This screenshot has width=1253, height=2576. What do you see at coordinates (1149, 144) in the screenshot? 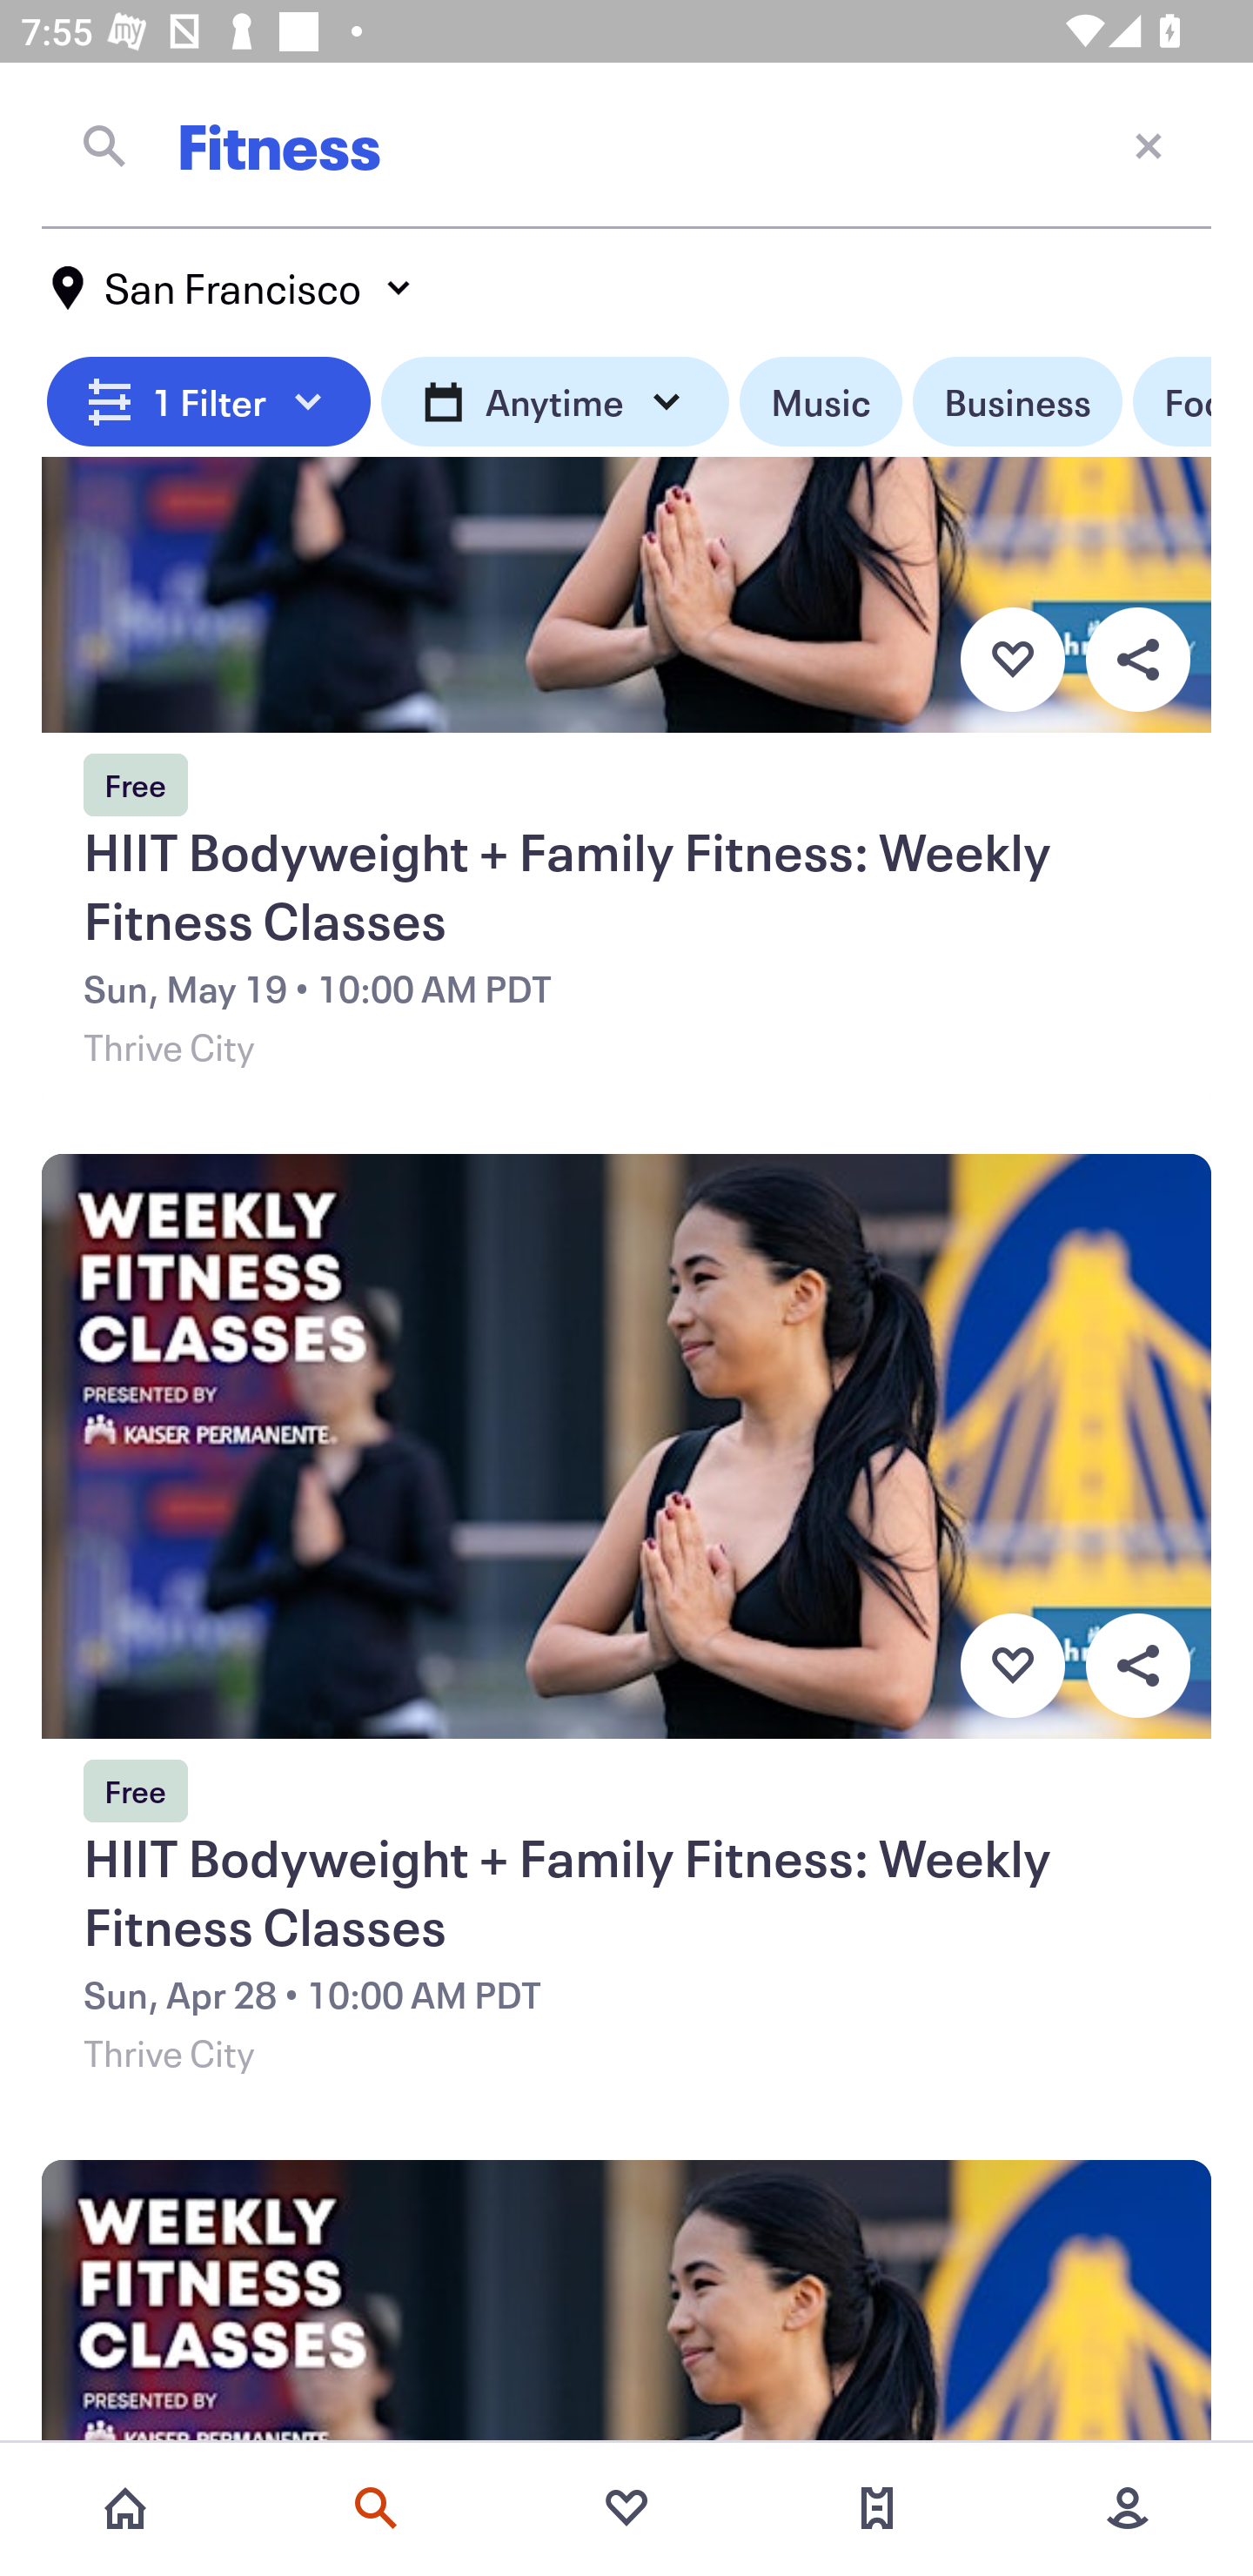
I see `Close current screen` at bounding box center [1149, 144].